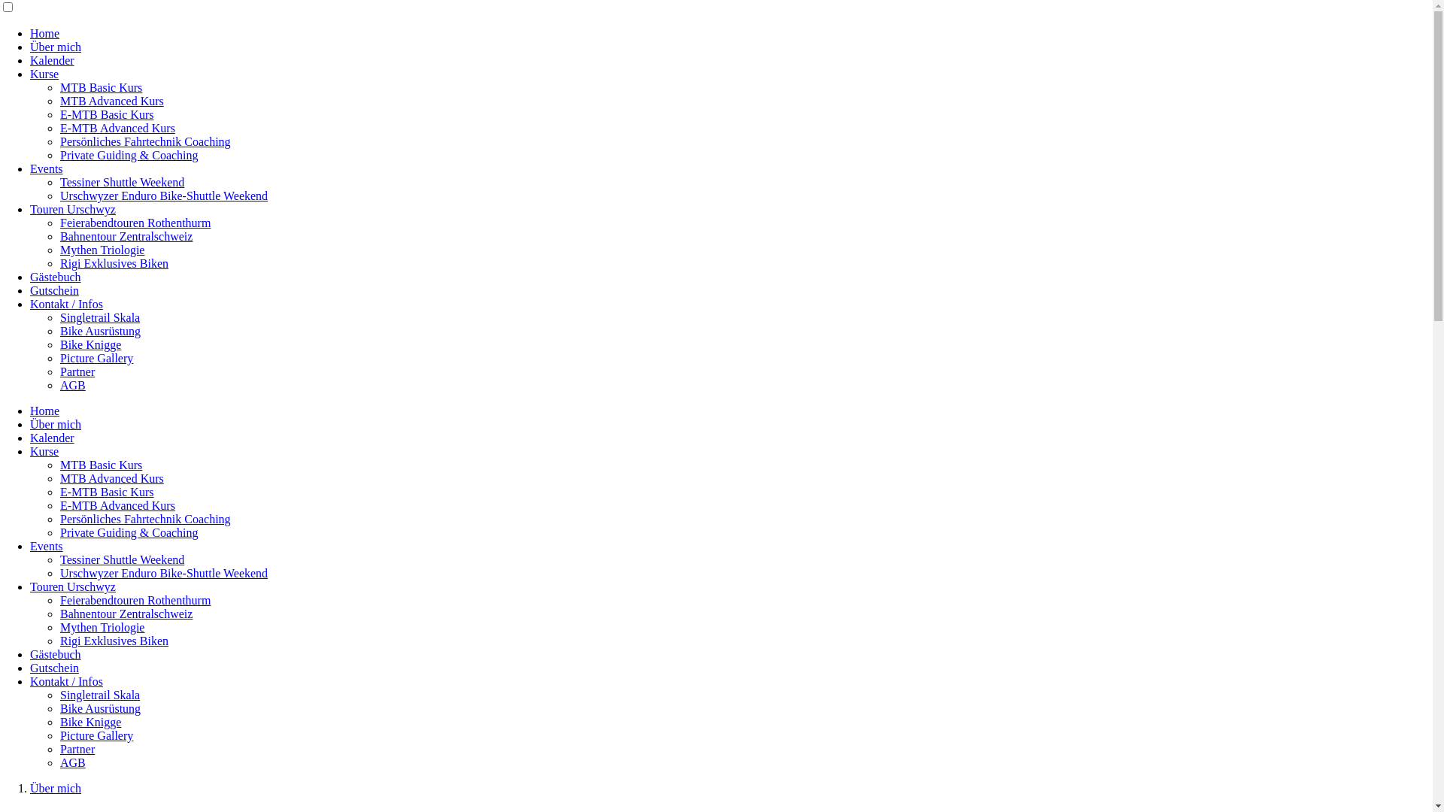 The image size is (1444, 812). Describe the element at coordinates (53, 60) in the screenshot. I see `Kalender` at that location.